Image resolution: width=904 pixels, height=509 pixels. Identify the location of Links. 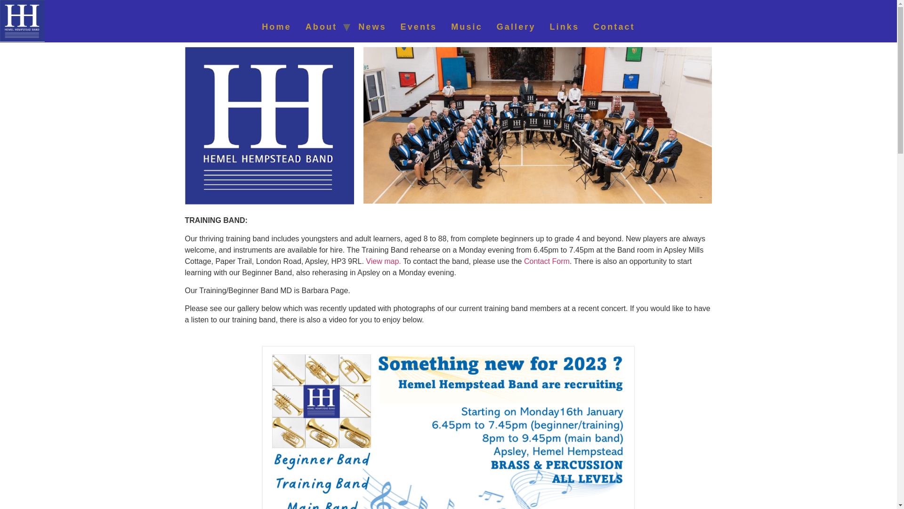
(564, 26).